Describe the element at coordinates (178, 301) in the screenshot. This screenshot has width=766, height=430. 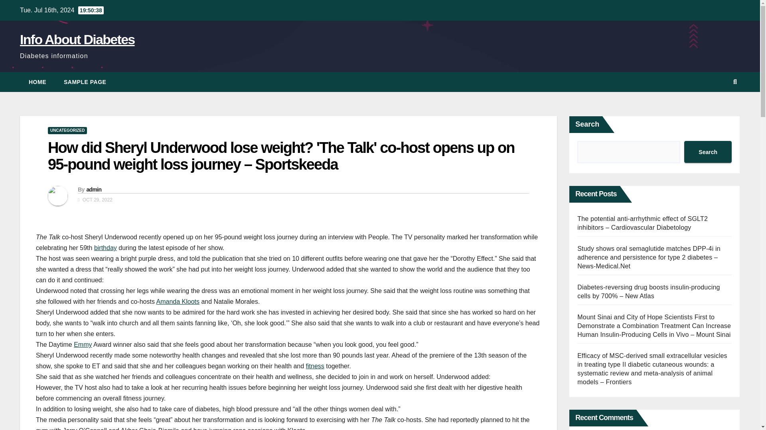
I see `Amanda Kloots` at that location.